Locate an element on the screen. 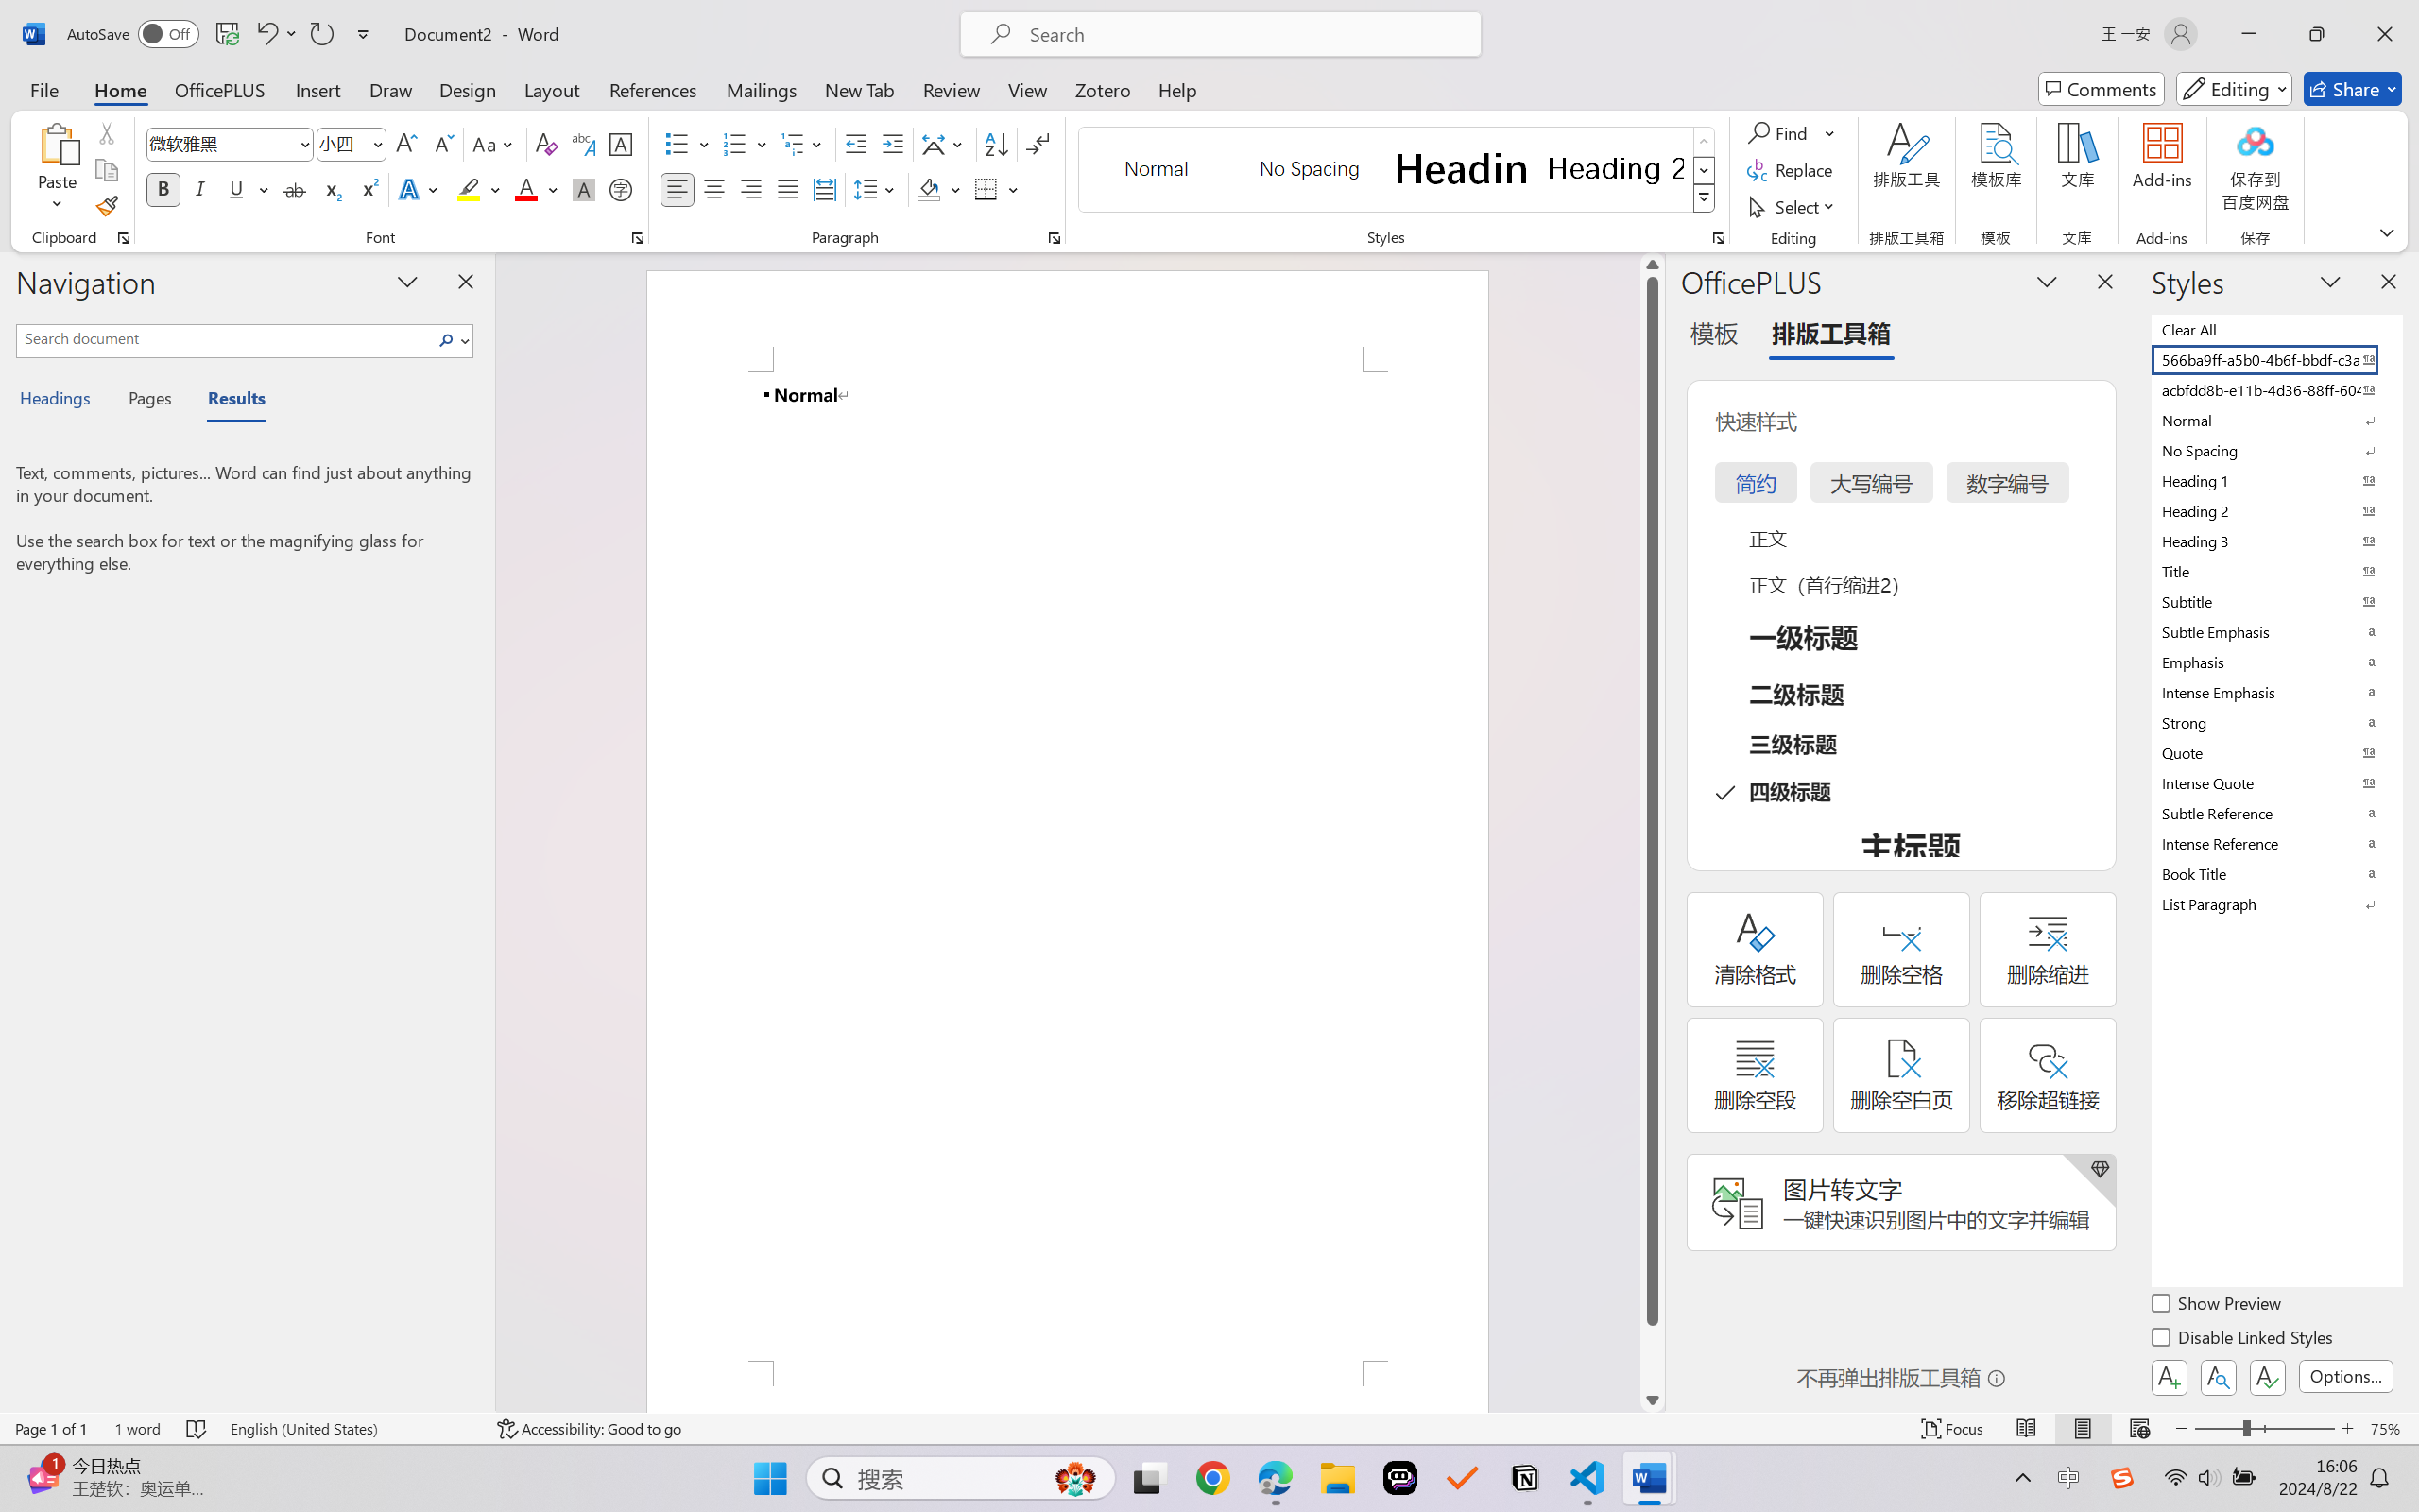  Pages is located at coordinates (148, 401).